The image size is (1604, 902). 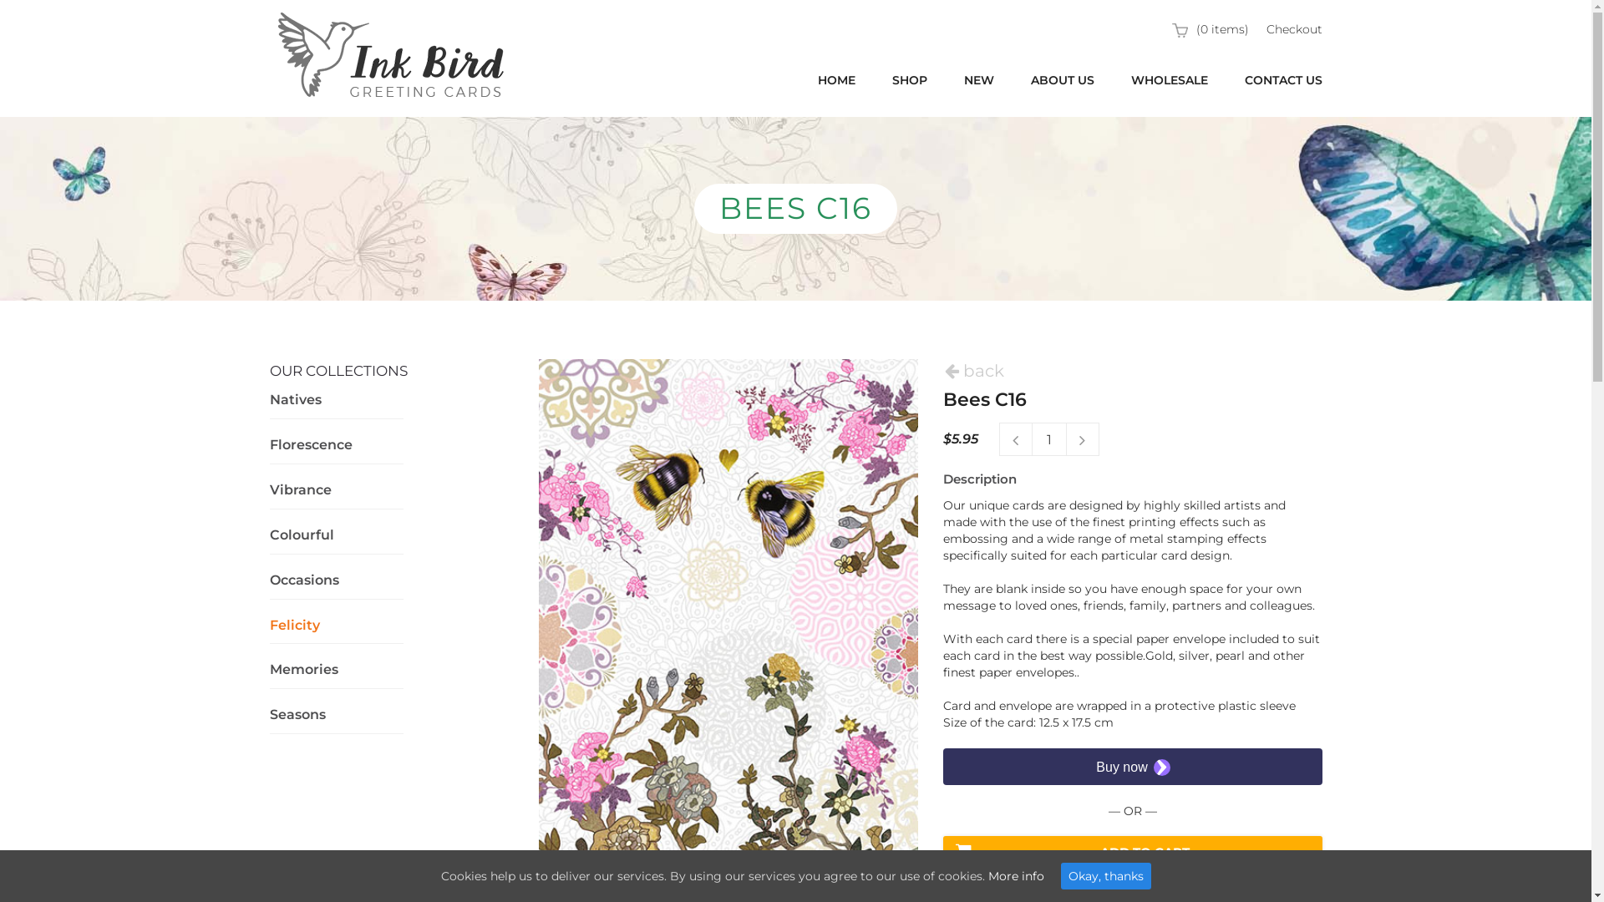 I want to click on More info, so click(x=1016, y=876).